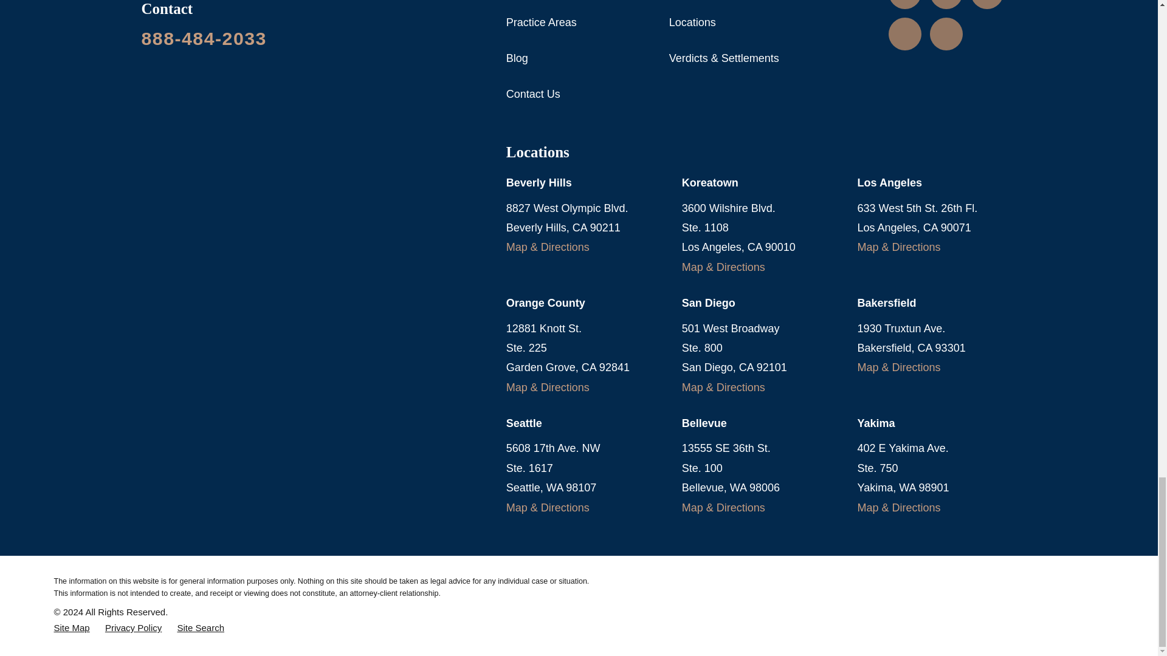 This screenshot has width=1167, height=656. I want to click on Facebook, so click(906, 34).